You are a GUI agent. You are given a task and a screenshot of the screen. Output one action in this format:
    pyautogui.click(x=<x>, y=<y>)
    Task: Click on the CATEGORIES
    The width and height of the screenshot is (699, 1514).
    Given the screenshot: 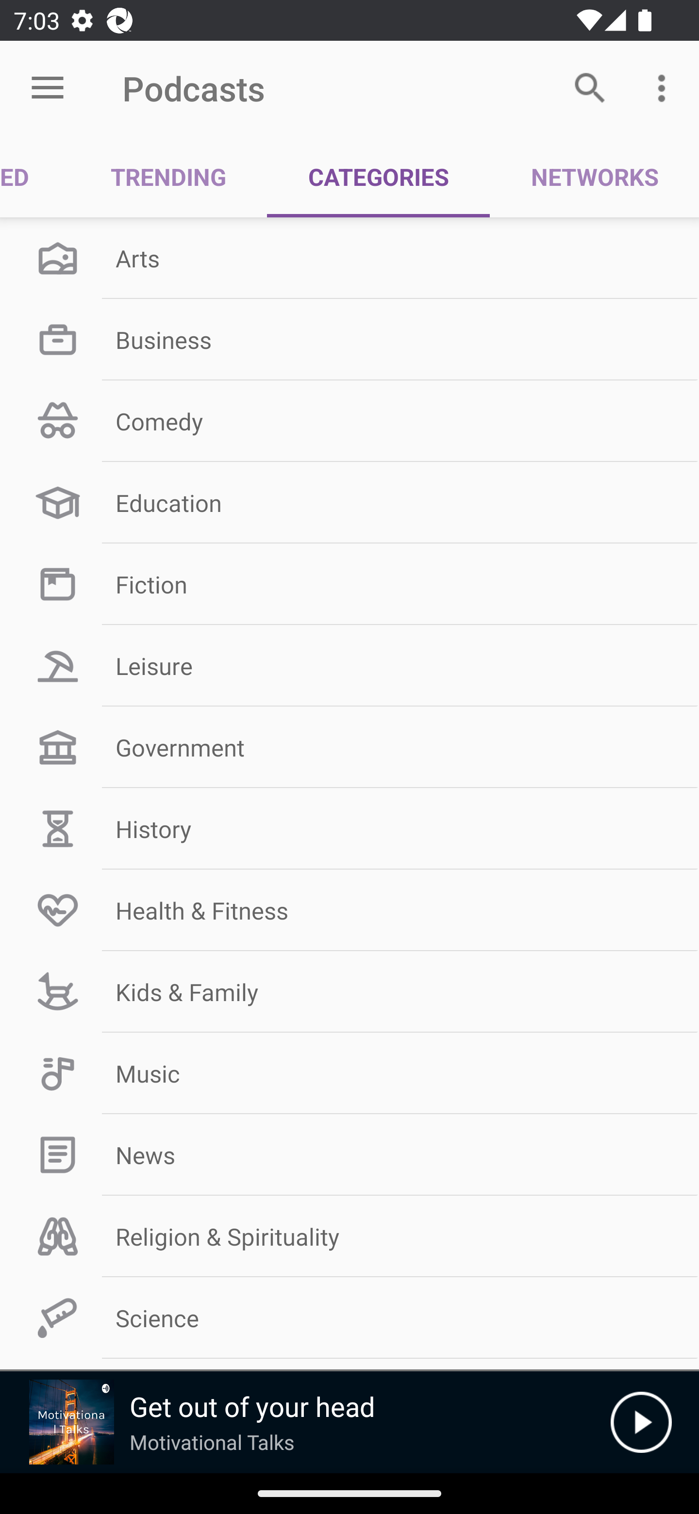 What is the action you would take?
    pyautogui.click(x=379, y=177)
    